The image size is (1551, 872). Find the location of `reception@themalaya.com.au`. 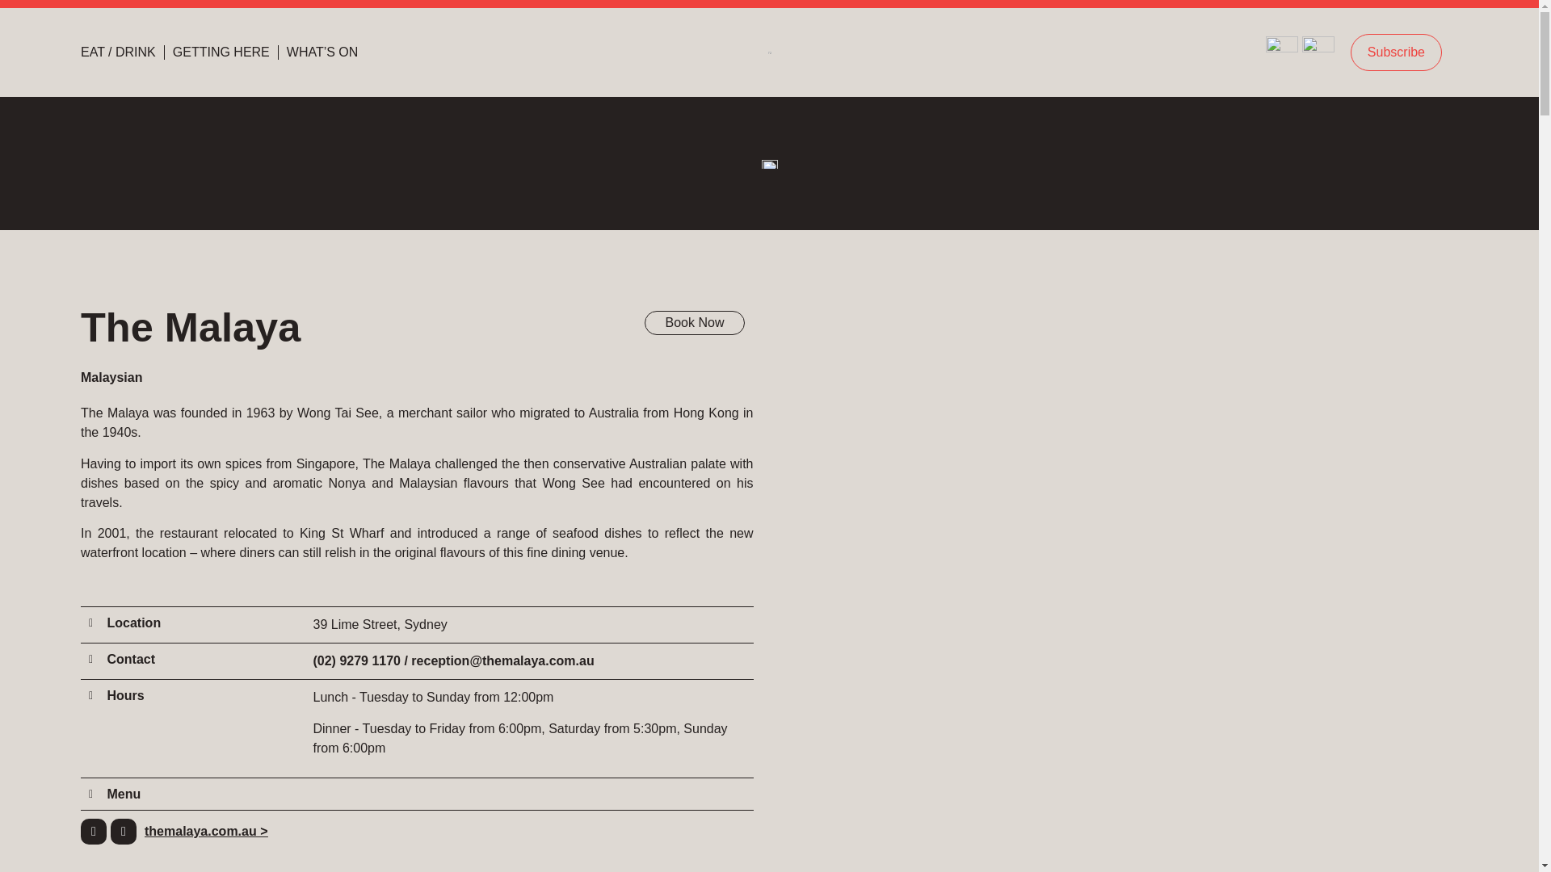

reception@themalaya.com.au is located at coordinates (502, 660).